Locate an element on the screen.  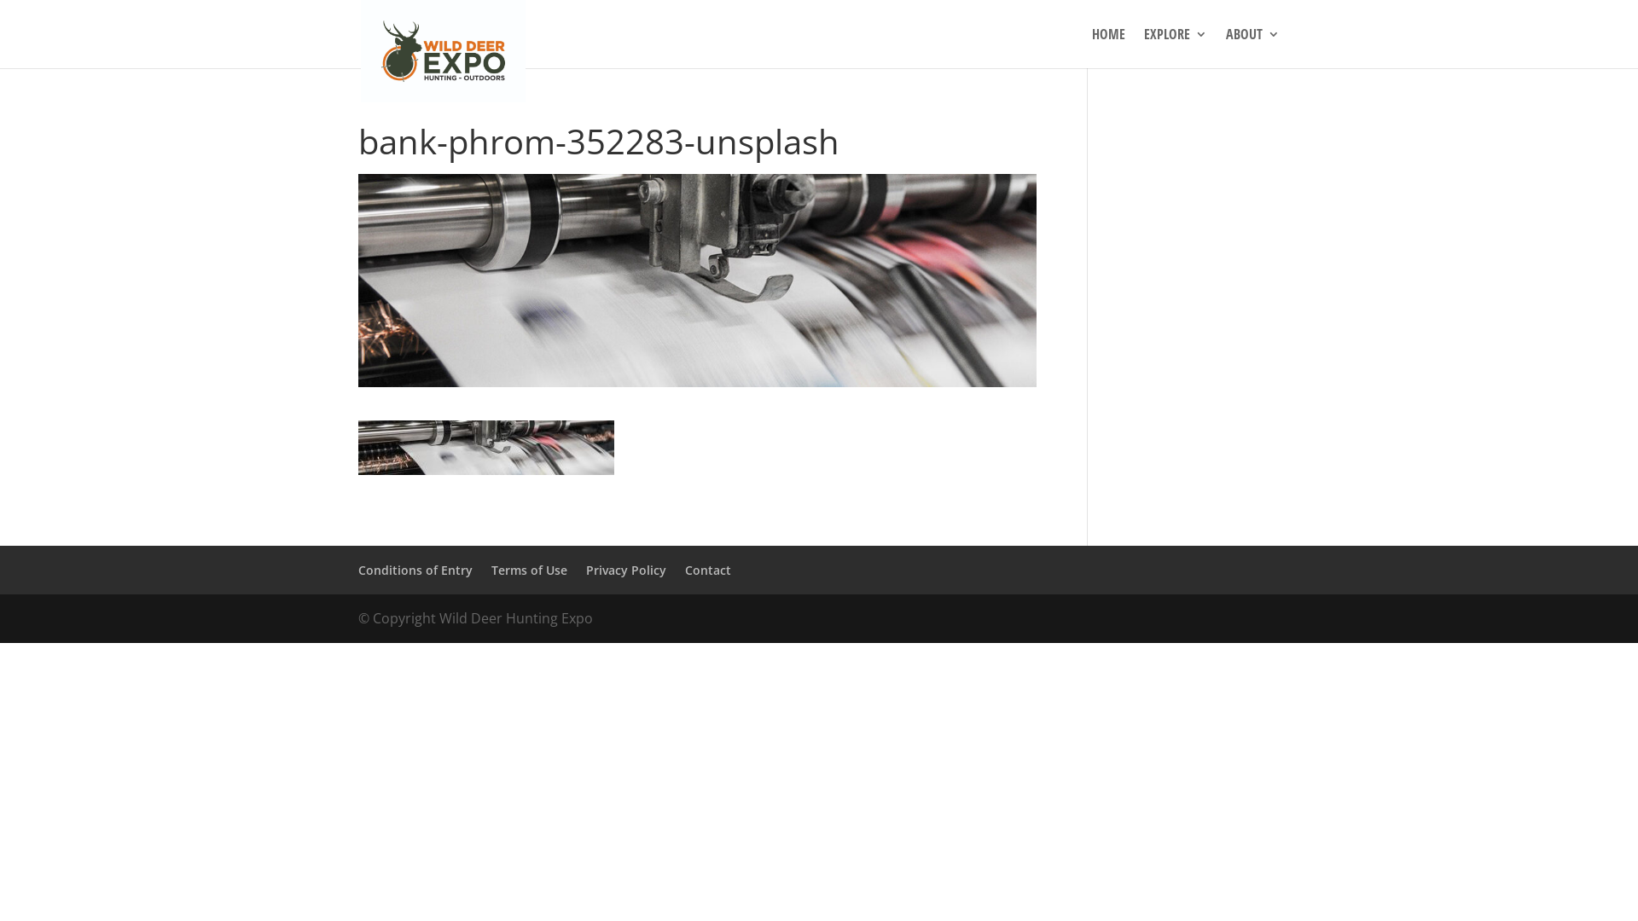
Contact is located at coordinates (708, 570).